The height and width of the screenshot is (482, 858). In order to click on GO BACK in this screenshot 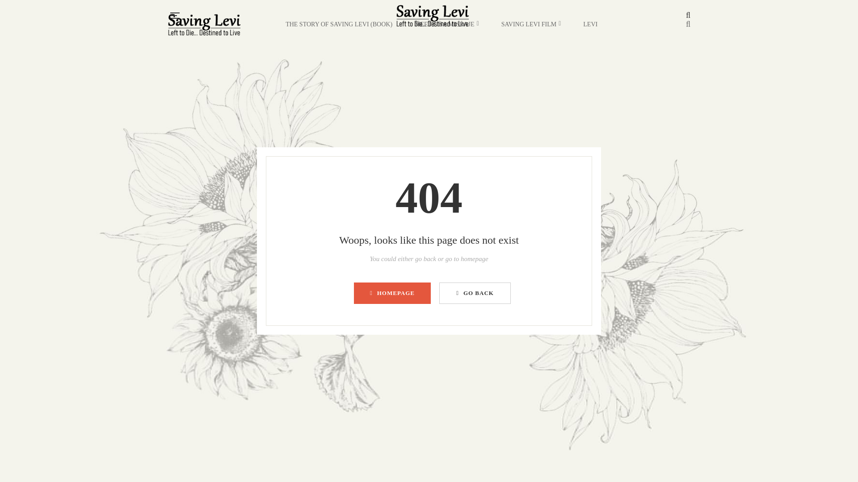, I will do `click(475, 293)`.